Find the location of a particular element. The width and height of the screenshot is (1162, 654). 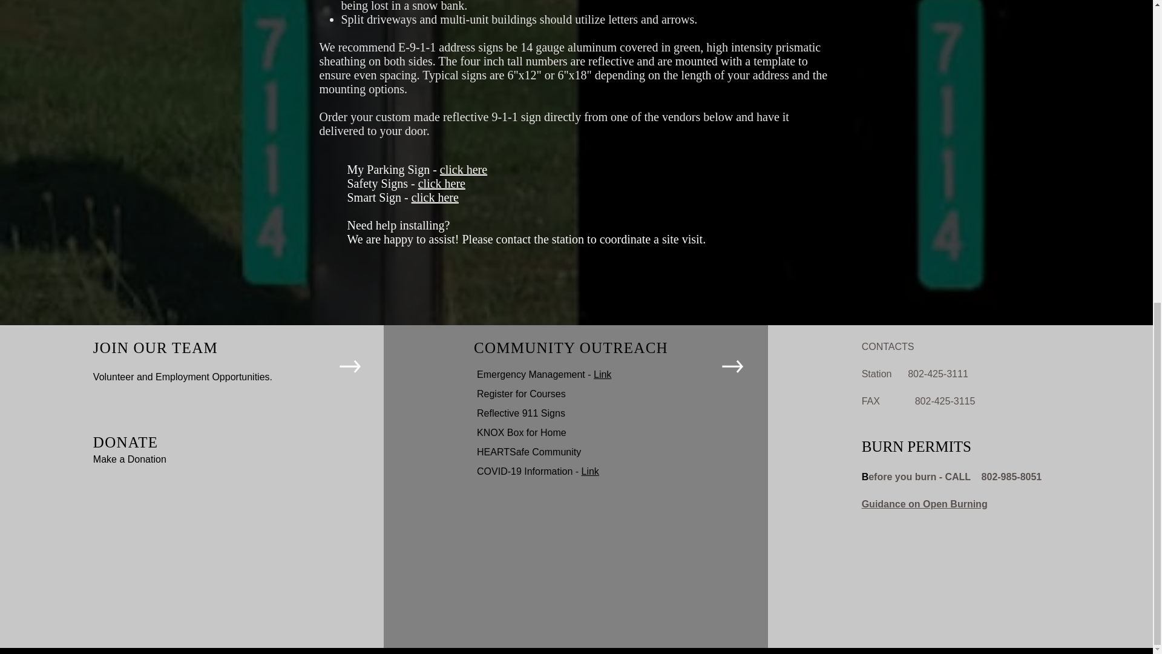

Make a Donation is located at coordinates (130, 459).